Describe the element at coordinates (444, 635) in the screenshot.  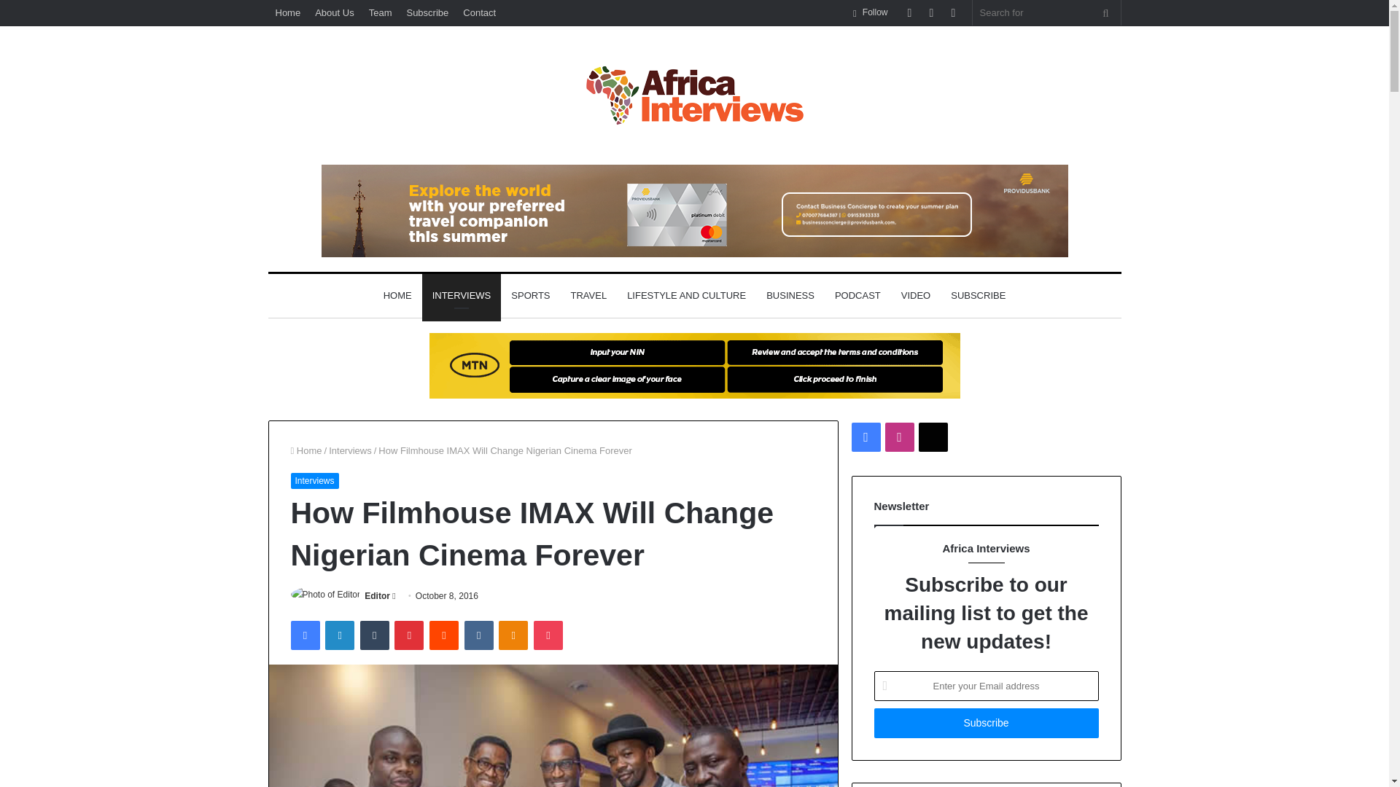
I see `Reddit` at that location.